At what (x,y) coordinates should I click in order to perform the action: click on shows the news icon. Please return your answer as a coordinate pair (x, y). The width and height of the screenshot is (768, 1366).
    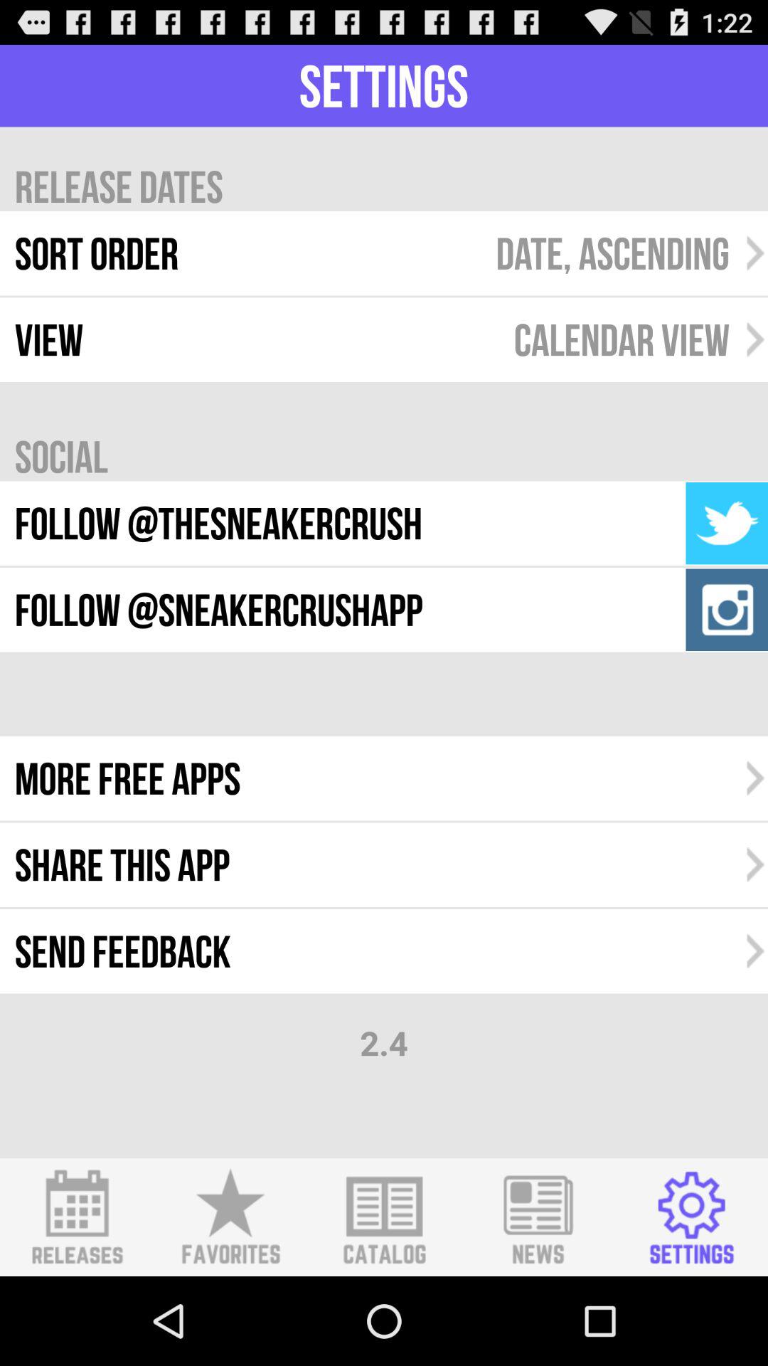
    Looking at the image, I should click on (538, 1217).